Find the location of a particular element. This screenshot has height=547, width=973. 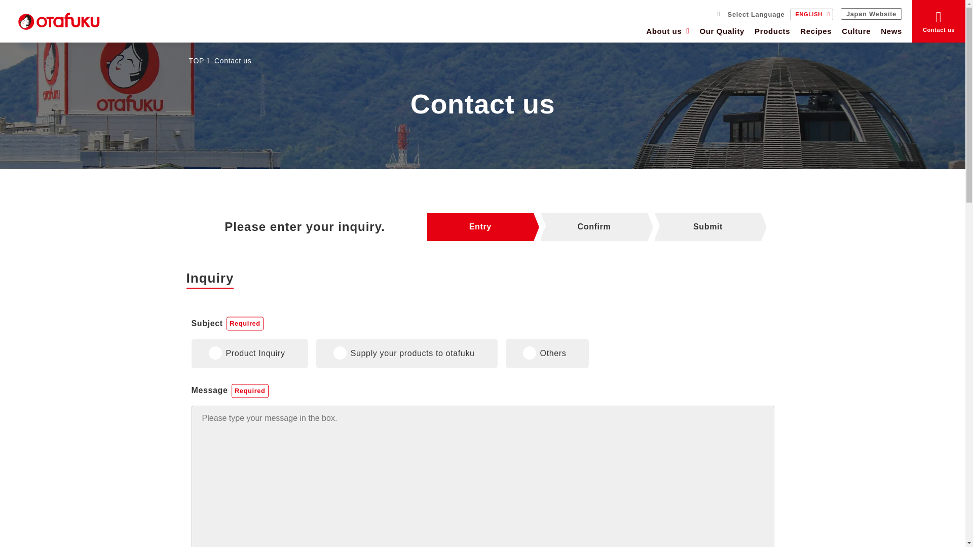

Our Quality is located at coordinates (722, 32).